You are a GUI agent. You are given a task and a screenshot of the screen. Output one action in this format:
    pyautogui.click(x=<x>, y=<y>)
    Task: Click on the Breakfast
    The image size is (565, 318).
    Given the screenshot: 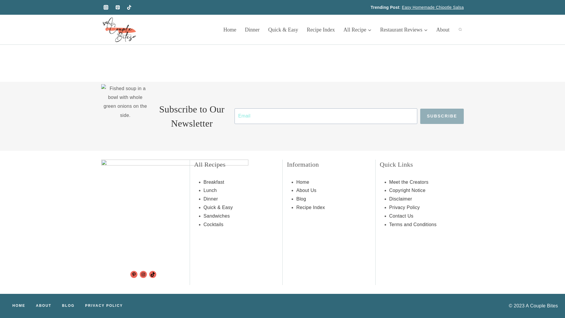 What is the action you would take?
    pyautogui.click(x=214, y=182)
    